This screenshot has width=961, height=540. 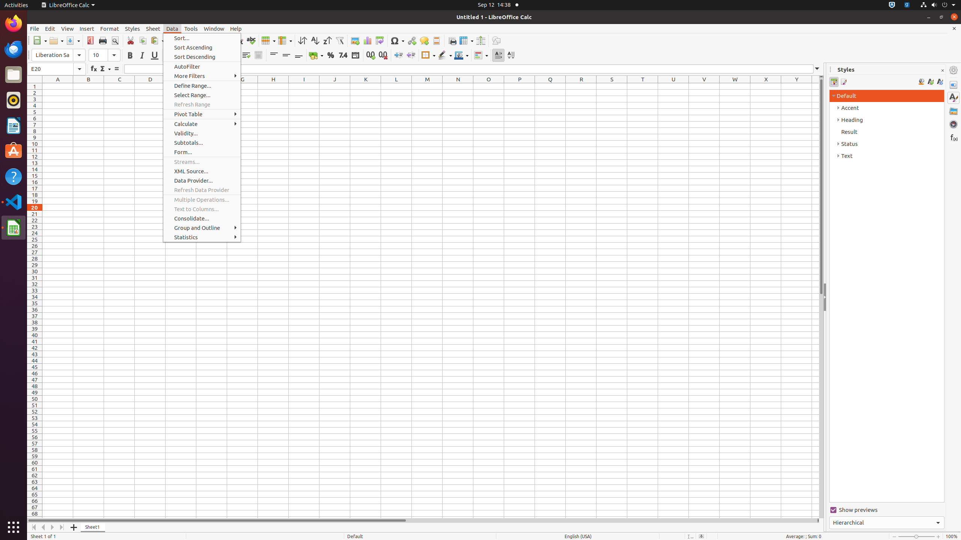 I want to click on AutoFilter, so click(x=339, y=40).